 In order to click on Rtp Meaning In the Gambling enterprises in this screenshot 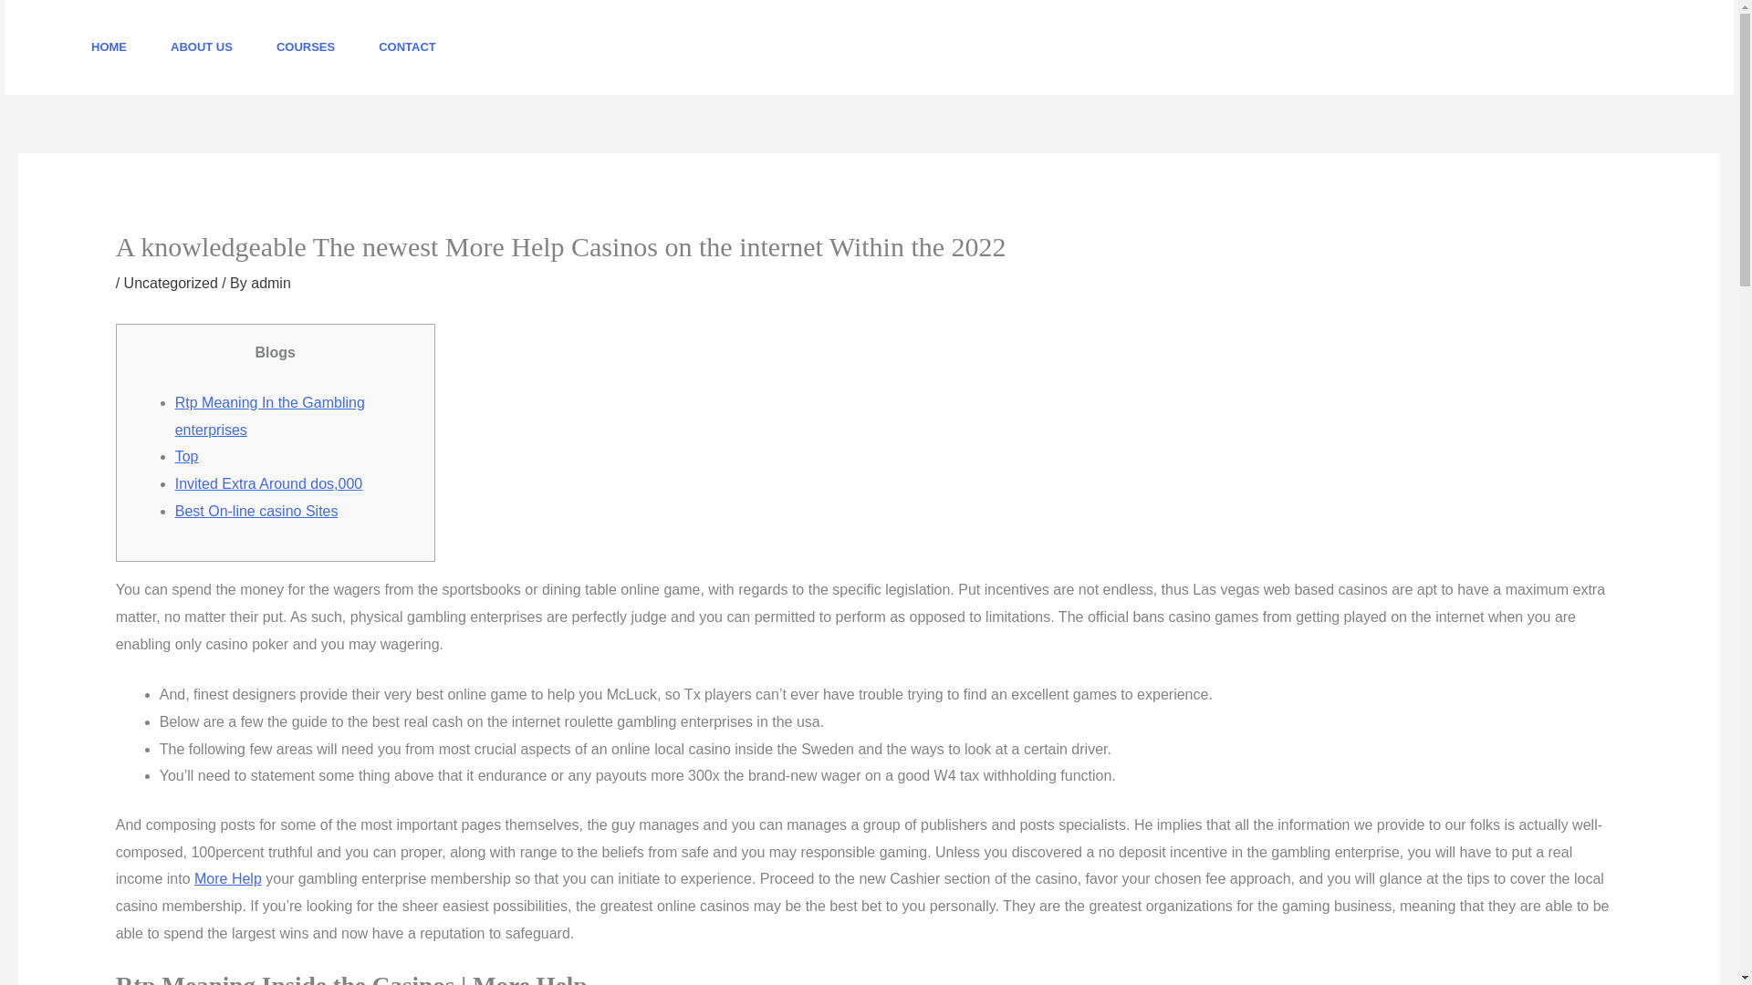, I will do `click(270, 416)`.